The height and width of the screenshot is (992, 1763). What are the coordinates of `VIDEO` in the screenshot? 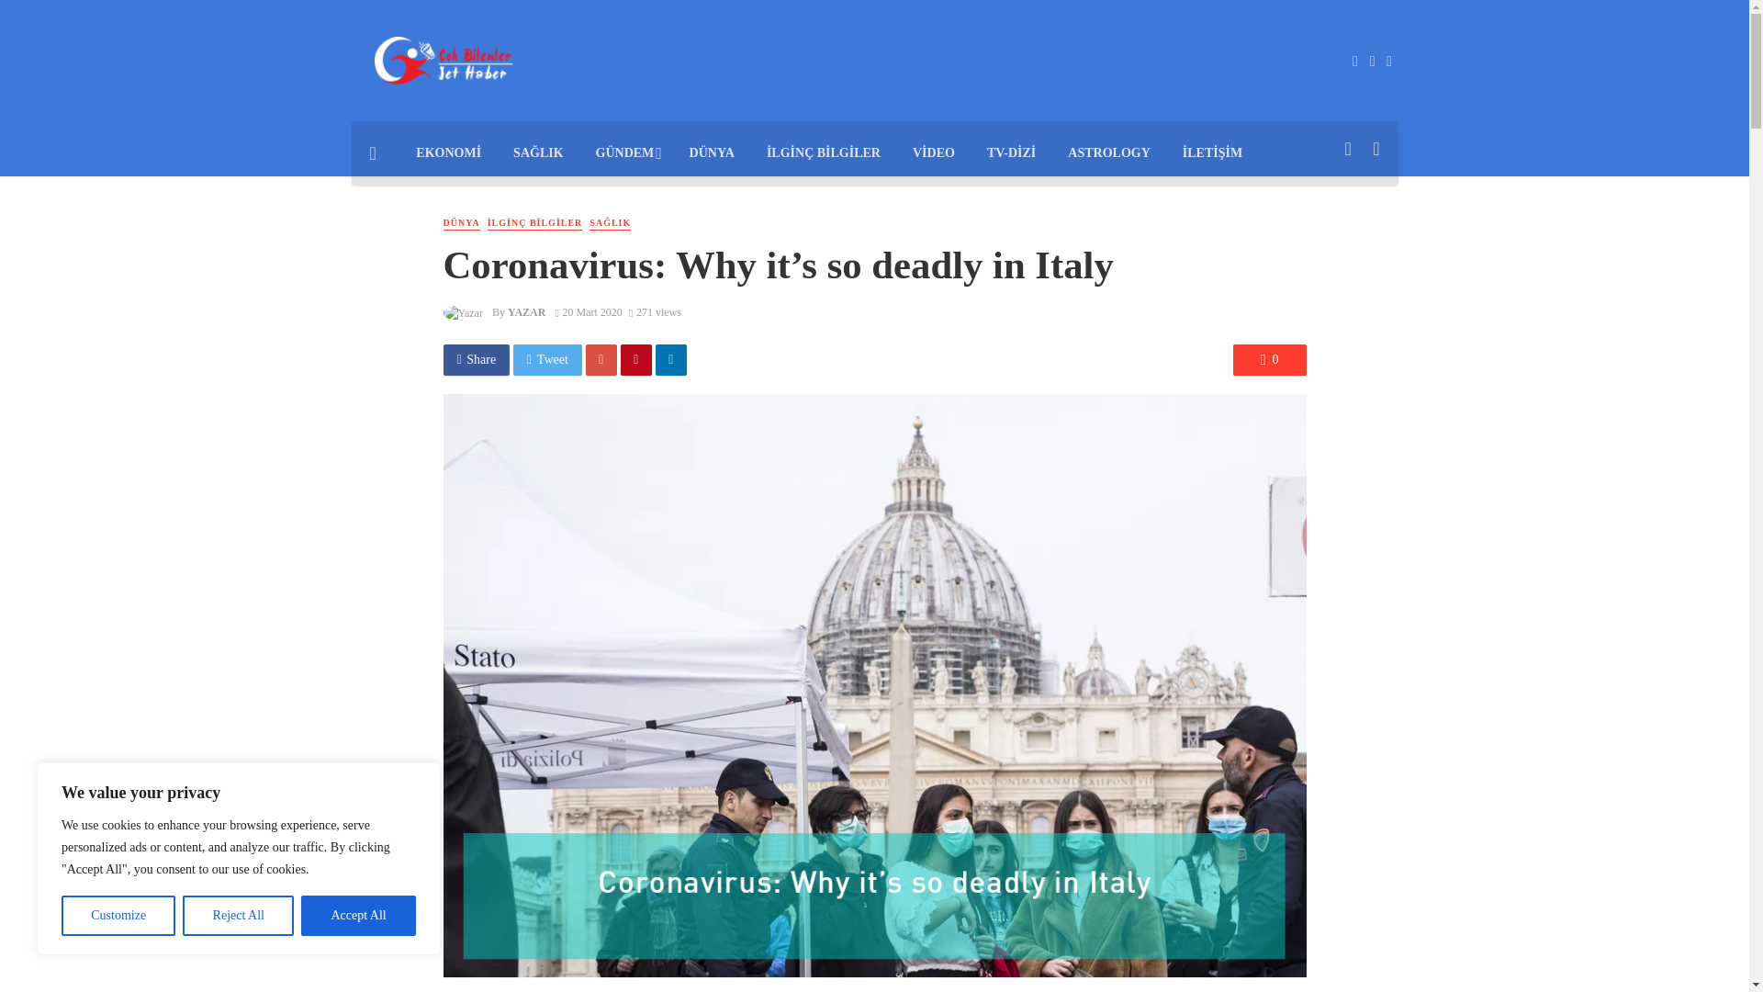 It's located at (933, 152).